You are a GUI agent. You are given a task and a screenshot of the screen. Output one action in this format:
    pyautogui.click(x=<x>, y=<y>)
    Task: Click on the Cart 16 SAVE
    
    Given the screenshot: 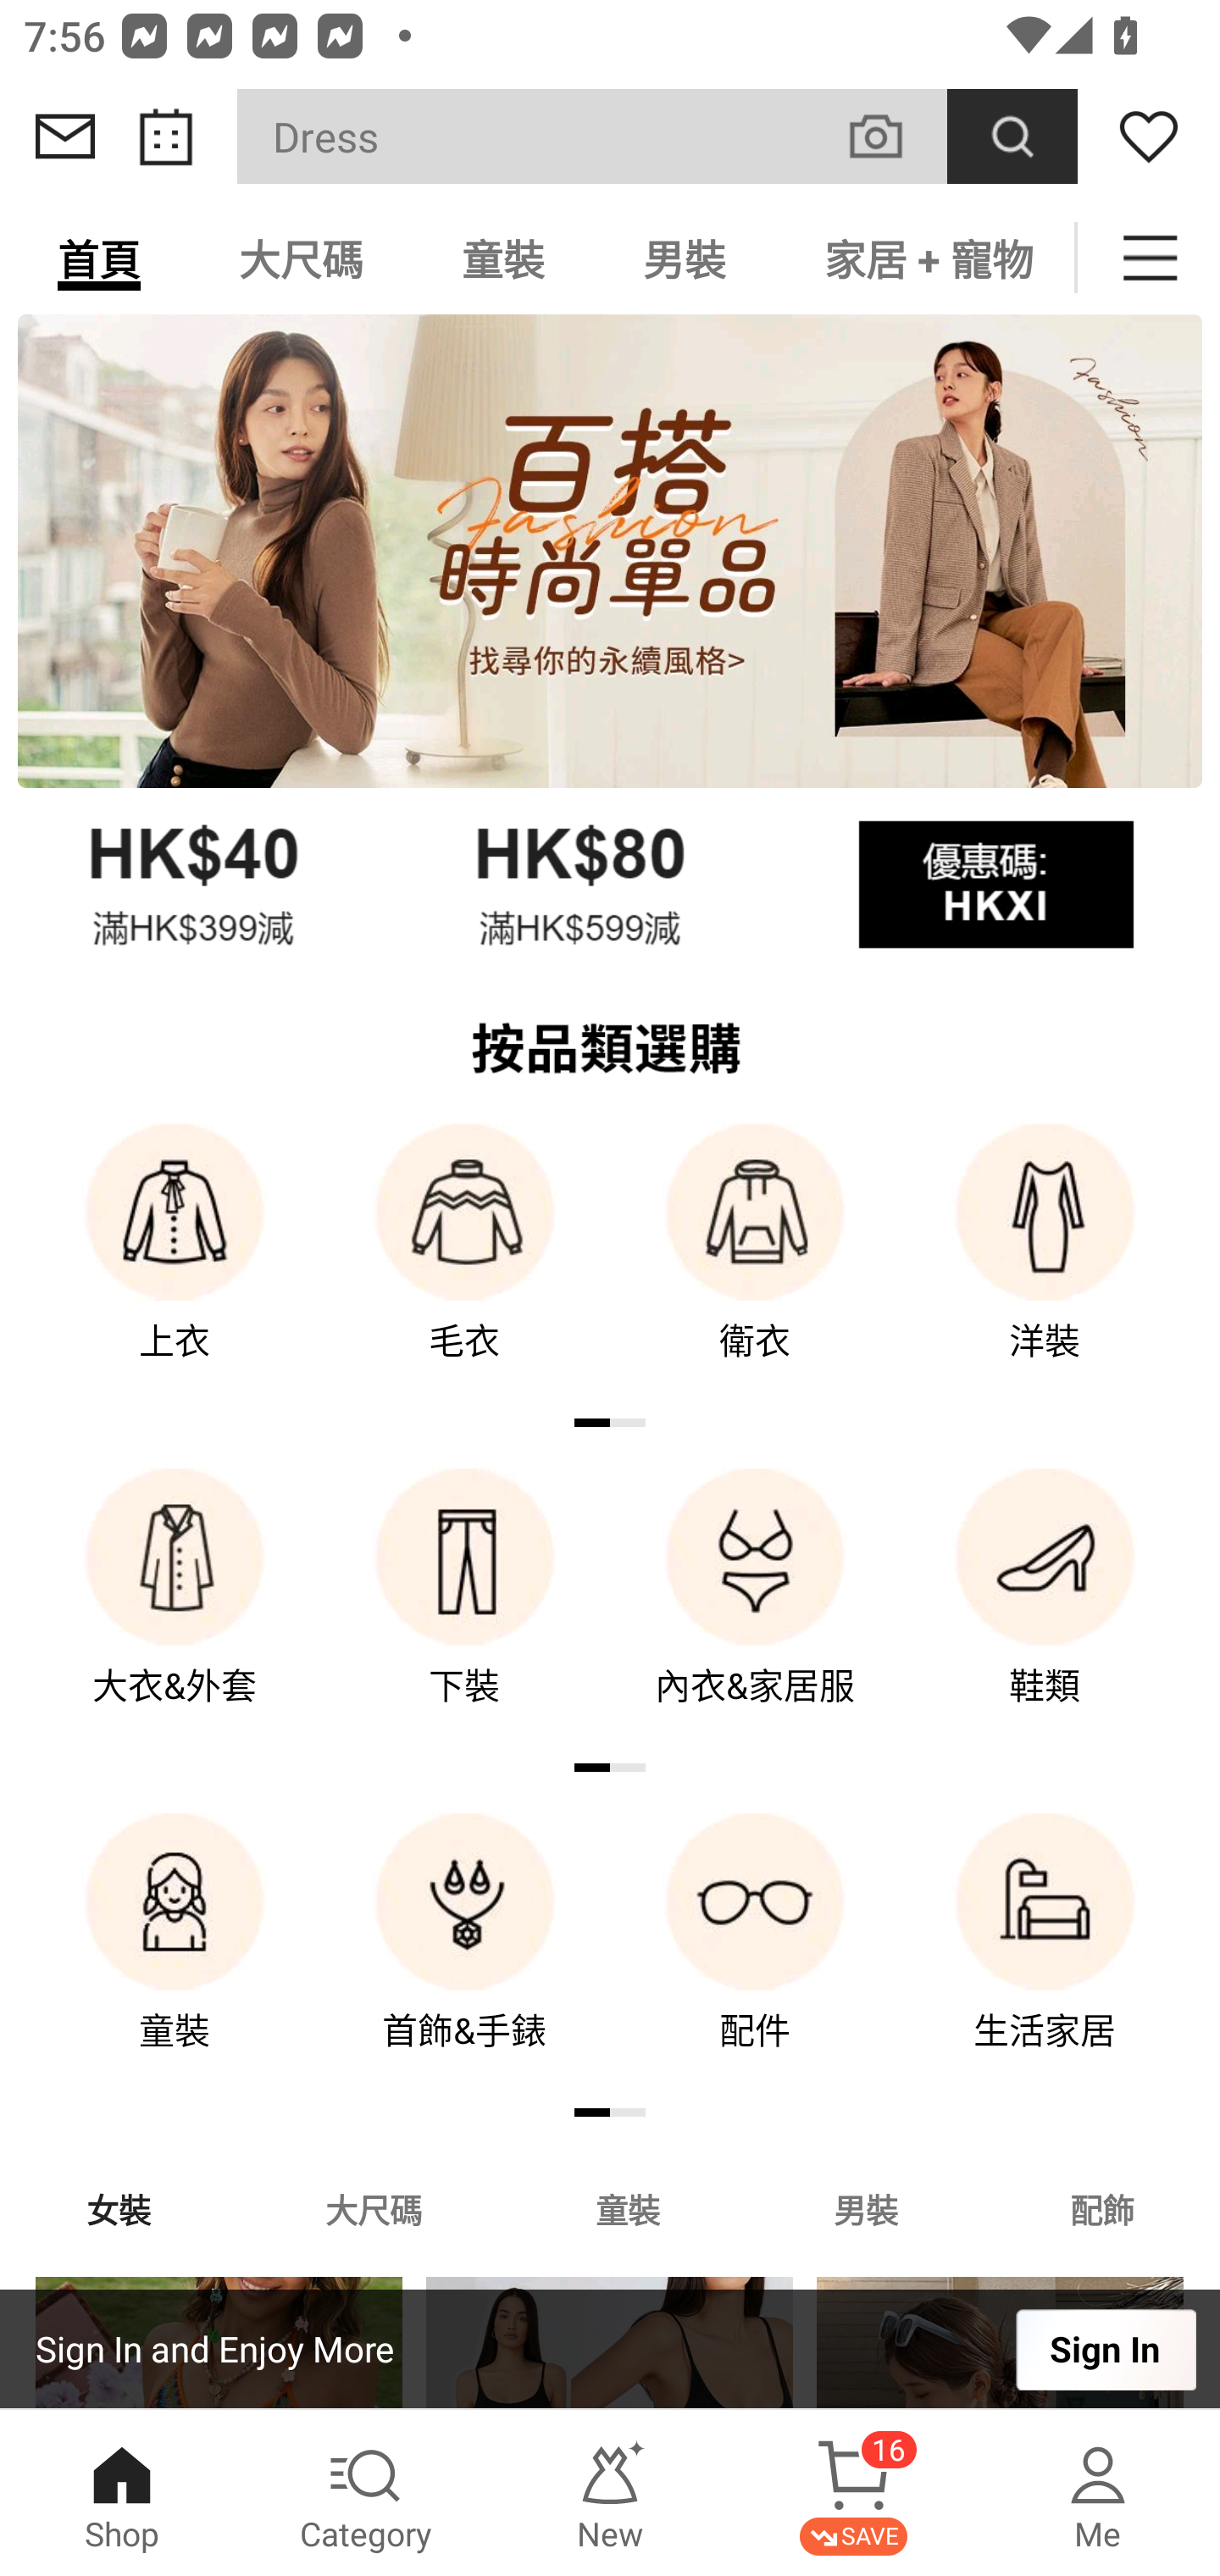 What is the action you would take?
    pyautogui.click(x=854, y=2493)
    